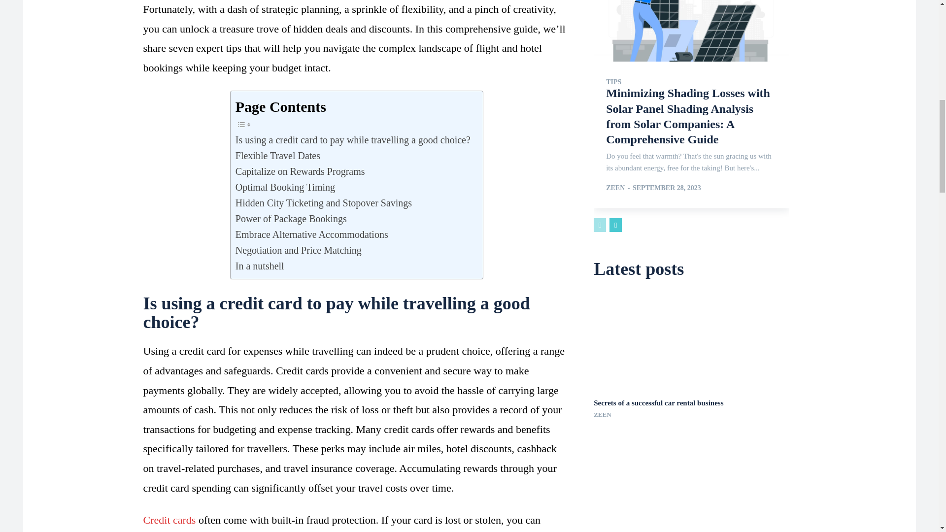 Image resolution: width=946 pixels, height=532 pixels. I want to click on Negotiation and Price Matching, so click(299, 250).